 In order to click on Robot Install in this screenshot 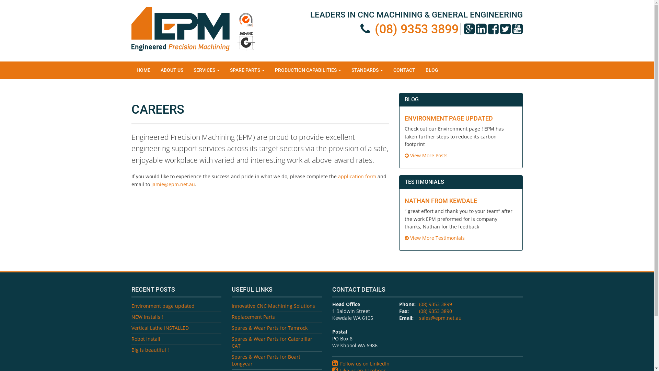, I will do `click(146, 339)`.